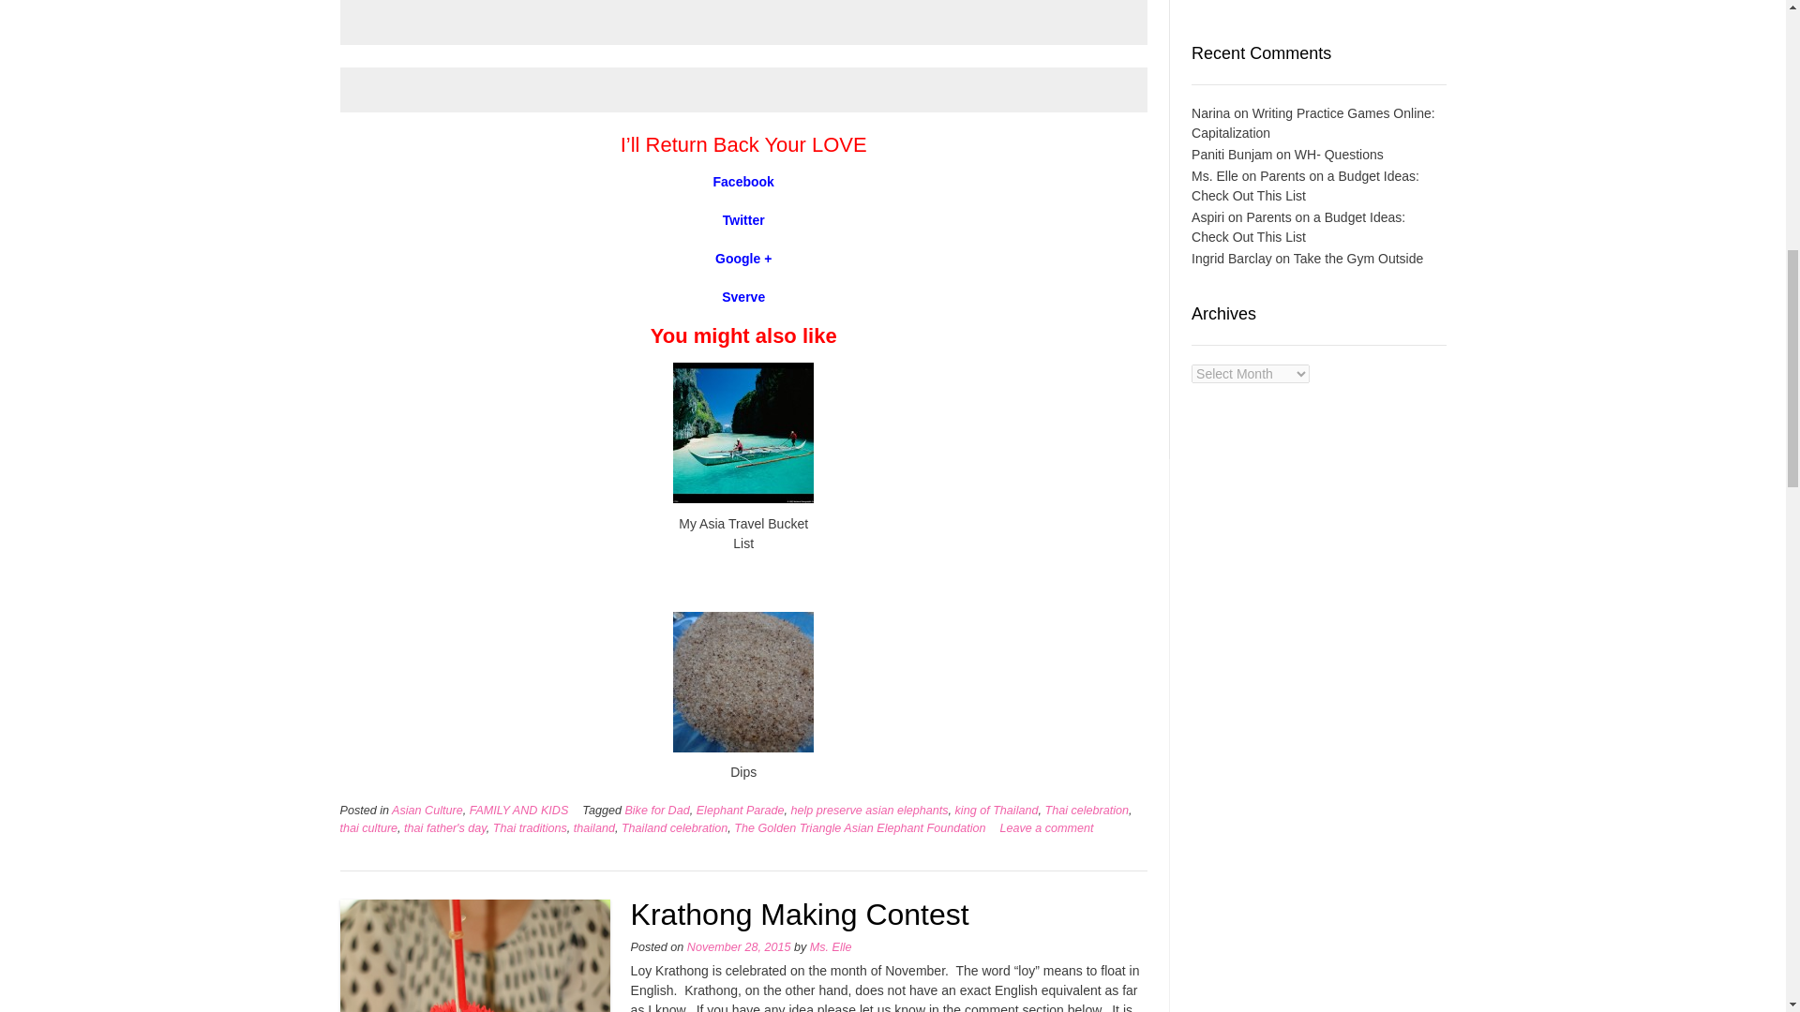 The width and height of the screenshot is (1800, 1012). I want to click on Sverve, so click(742, 296).